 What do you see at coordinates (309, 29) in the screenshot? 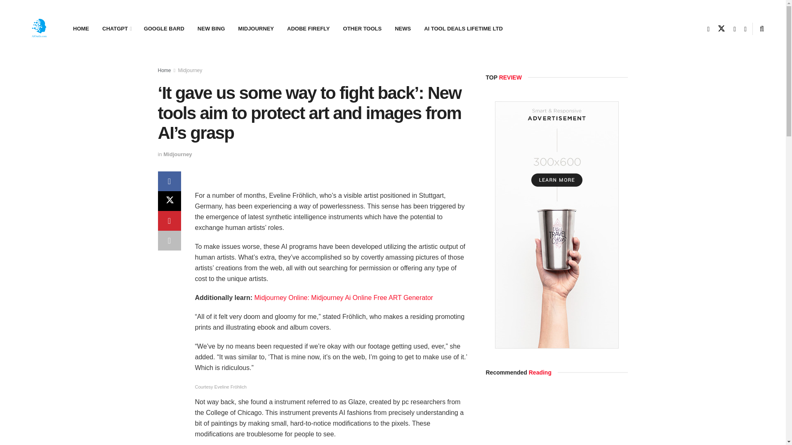
I see `ADOBE FIREFLY` at bounding box center [309, 29].